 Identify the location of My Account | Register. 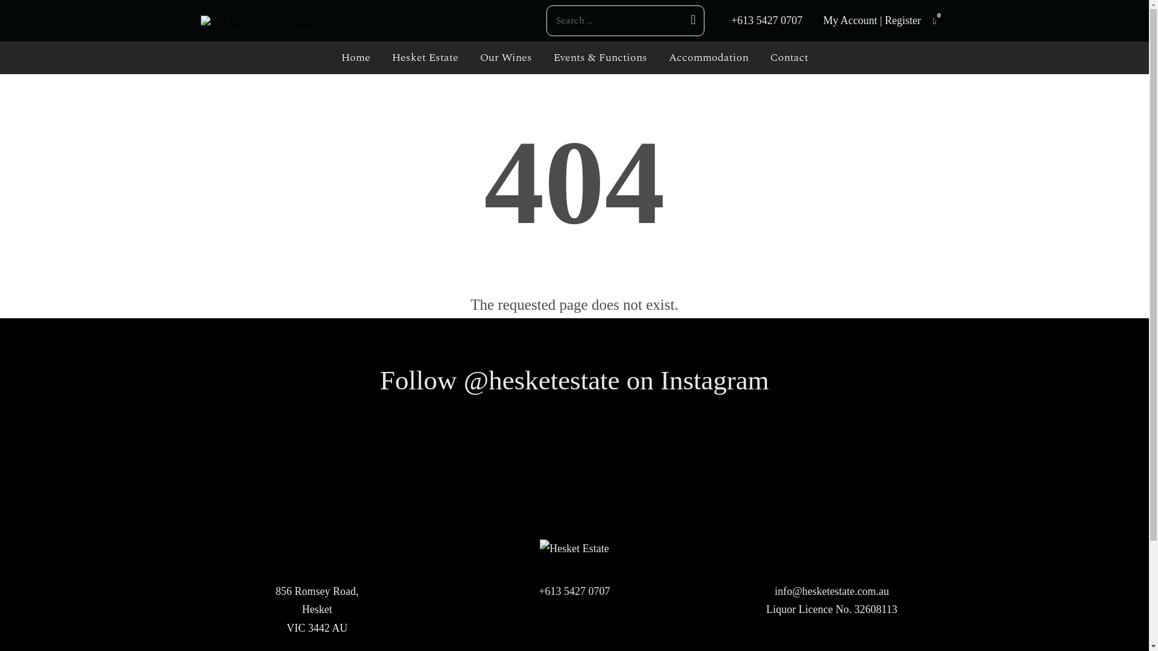
(872, 20).